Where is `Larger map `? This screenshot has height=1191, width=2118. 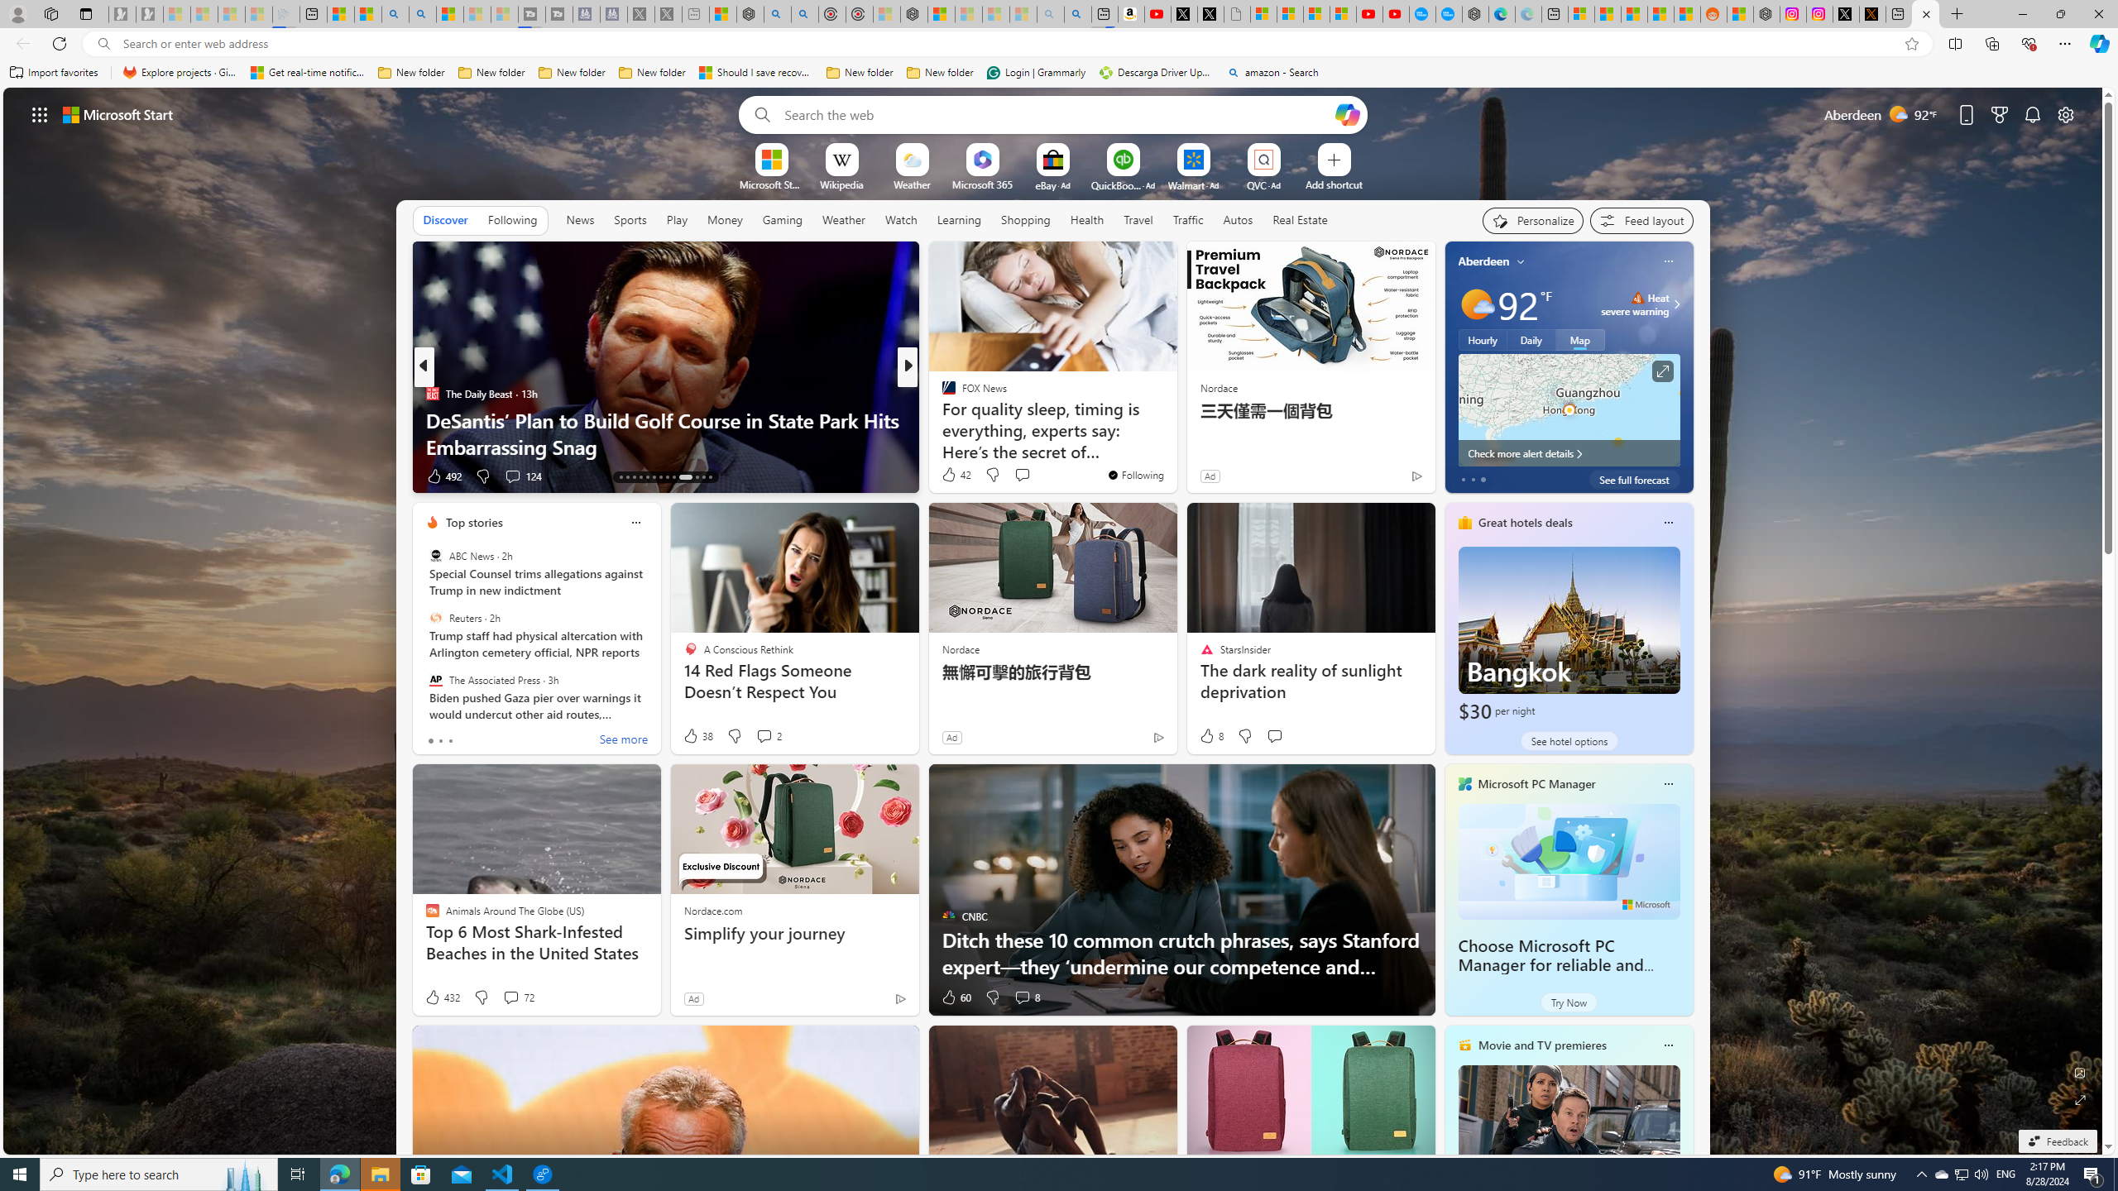
Larger map  is located at coordinates (1569, 410).